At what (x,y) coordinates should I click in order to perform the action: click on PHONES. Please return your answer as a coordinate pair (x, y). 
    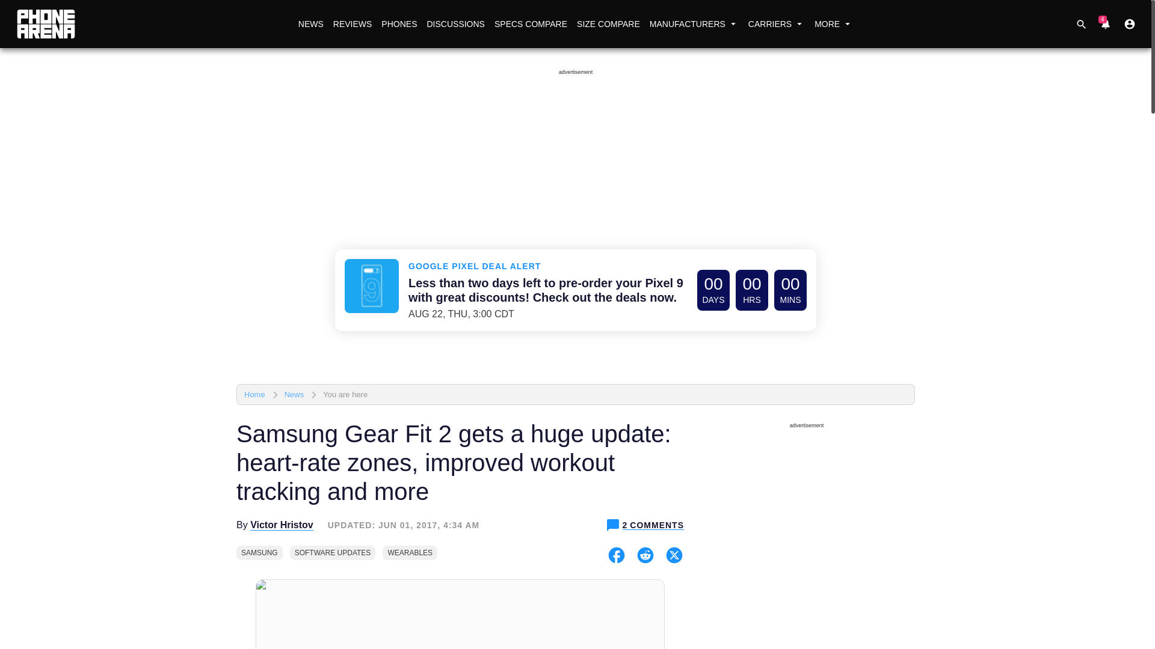
    Looking at the image, I should click on (398, 24).